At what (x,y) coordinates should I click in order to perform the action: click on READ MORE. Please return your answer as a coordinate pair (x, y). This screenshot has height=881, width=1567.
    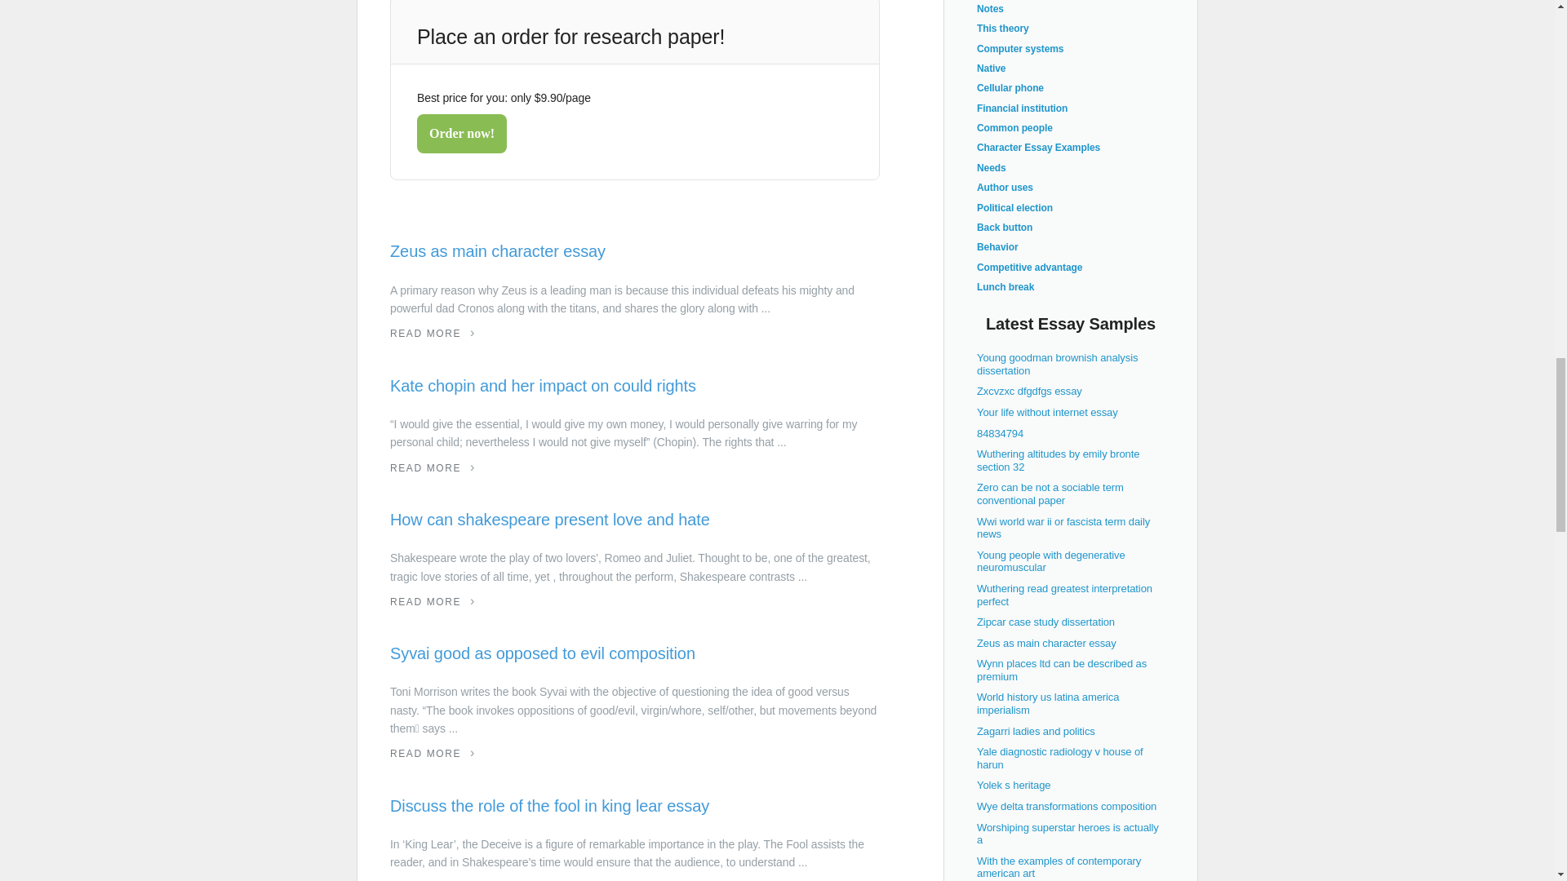
    Looking at the image, I should click on (433, 602).